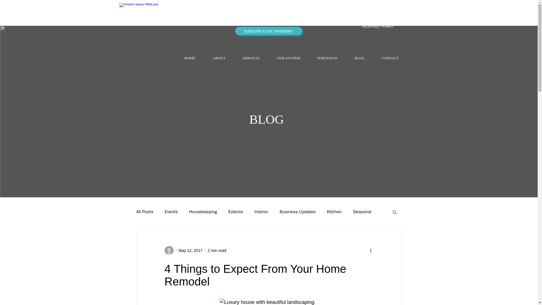  What do you see at coordinates (298, 212) in the screenshot?
I see `Business Updates` at bounding box center [298, 212].